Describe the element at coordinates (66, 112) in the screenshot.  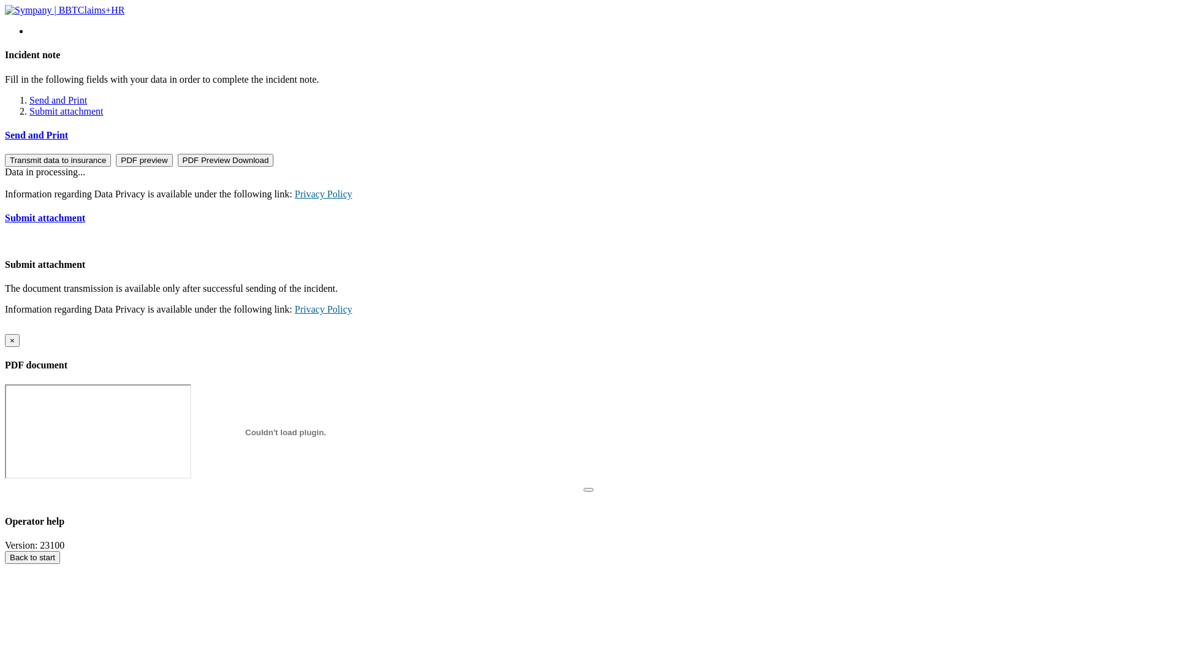
I see `Submit attachment` at that location.